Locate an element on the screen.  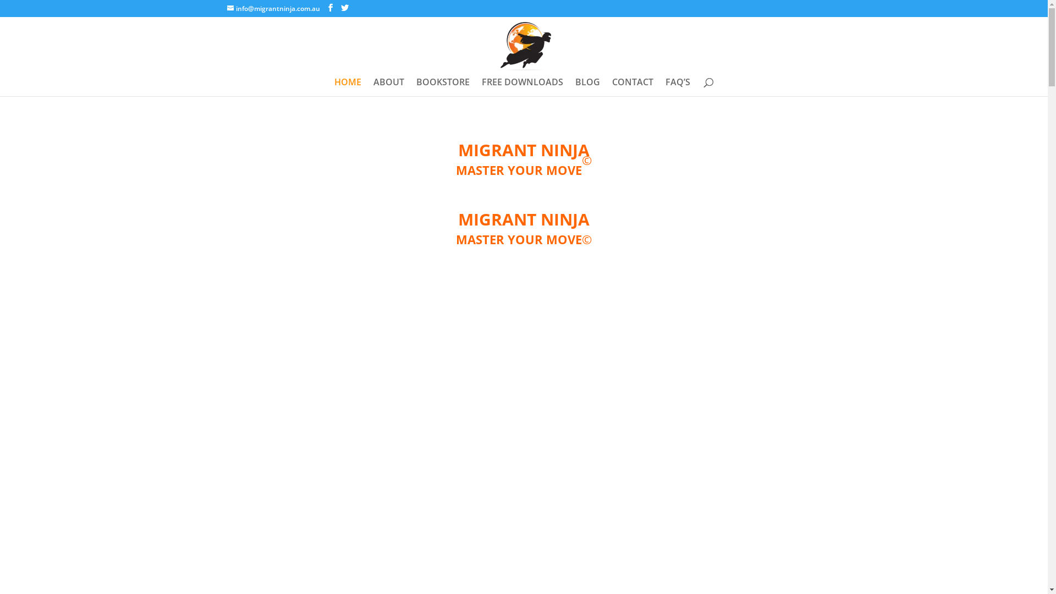
info@migrantninja.com.au is located at coordinates (273, 9).